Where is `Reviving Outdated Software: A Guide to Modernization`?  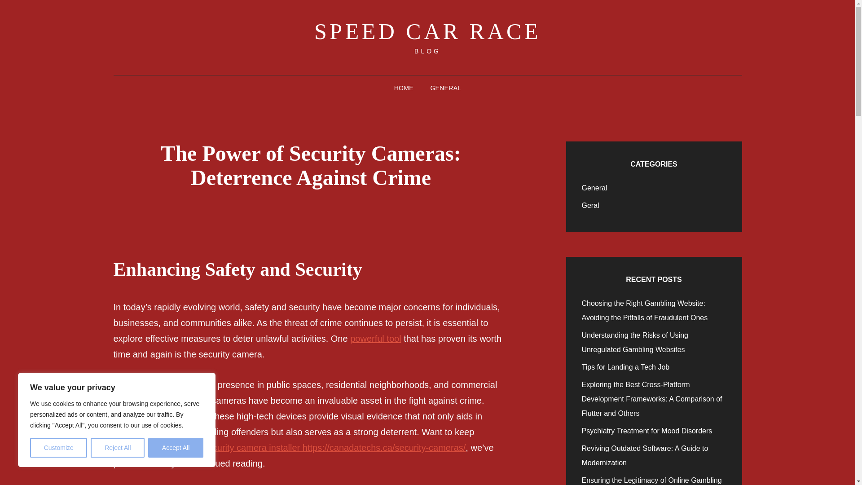
Reviving Outdated Software: A Guide to Modernization is located at coordinates (645, 455).